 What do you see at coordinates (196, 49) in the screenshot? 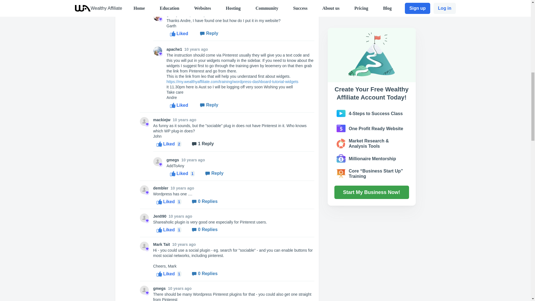
I see `Tue, 12 Aug 2014 13:30:41 GMT` at bounding box center [196, 49].